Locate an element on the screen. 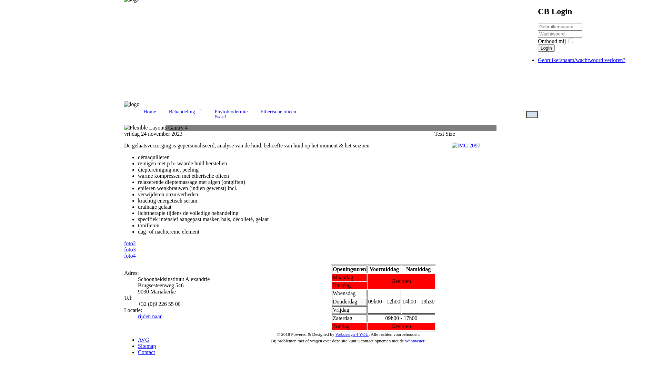 Image resolution: width=662 pixels, height=372 pixels. Phytobiodermie
Phyto 5 is located at coordinates (231, 113).